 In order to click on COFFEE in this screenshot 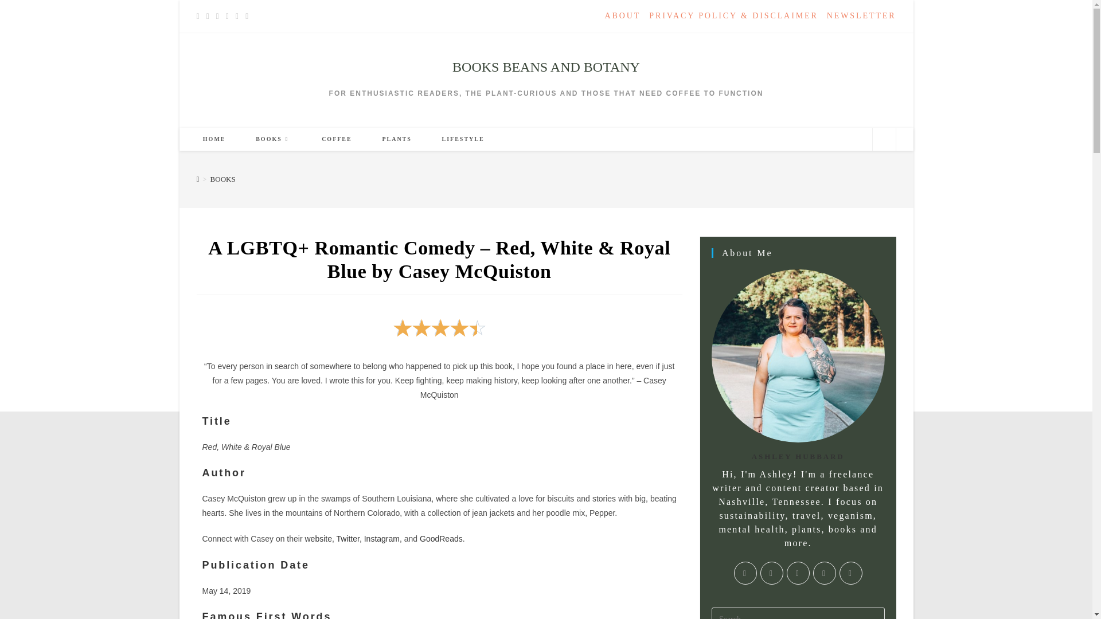, I will do `click(337, 139)`.